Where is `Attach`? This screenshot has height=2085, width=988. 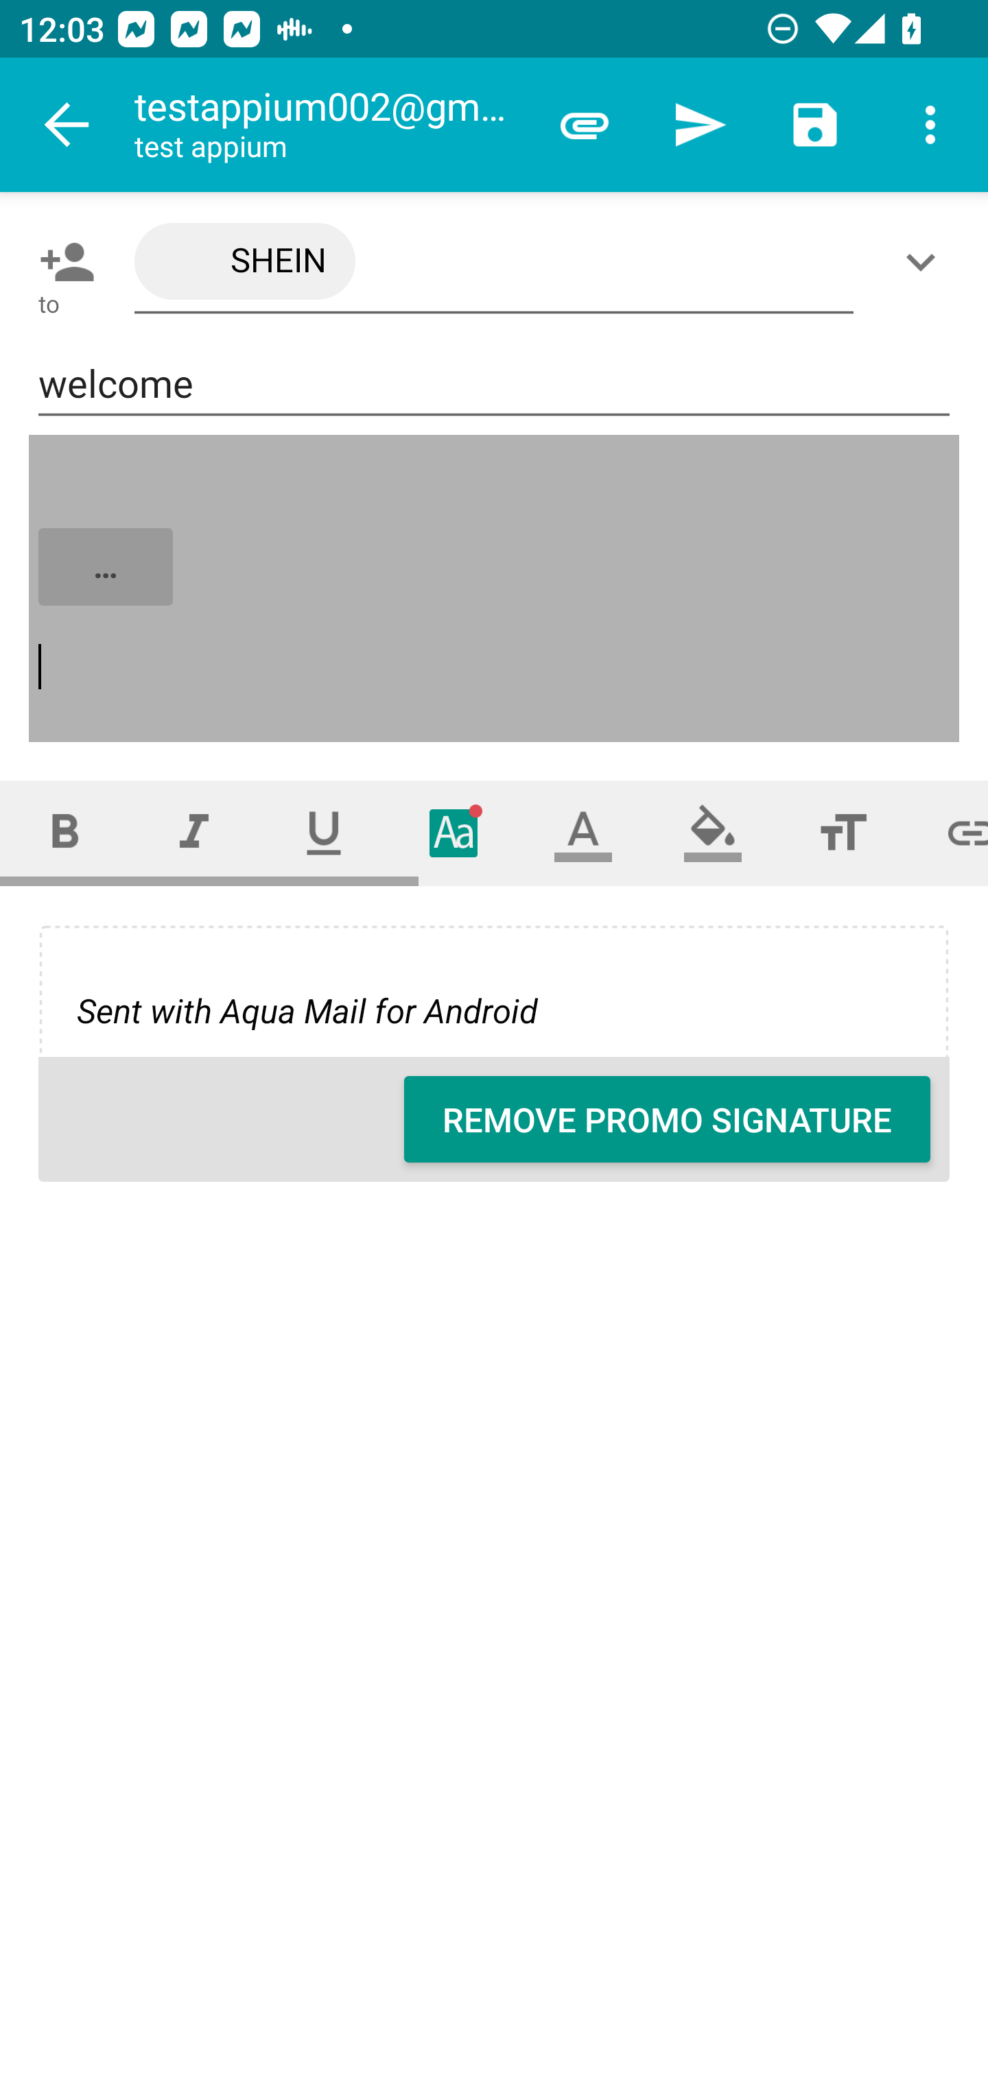
Attach is located at coordinates (585, 125).